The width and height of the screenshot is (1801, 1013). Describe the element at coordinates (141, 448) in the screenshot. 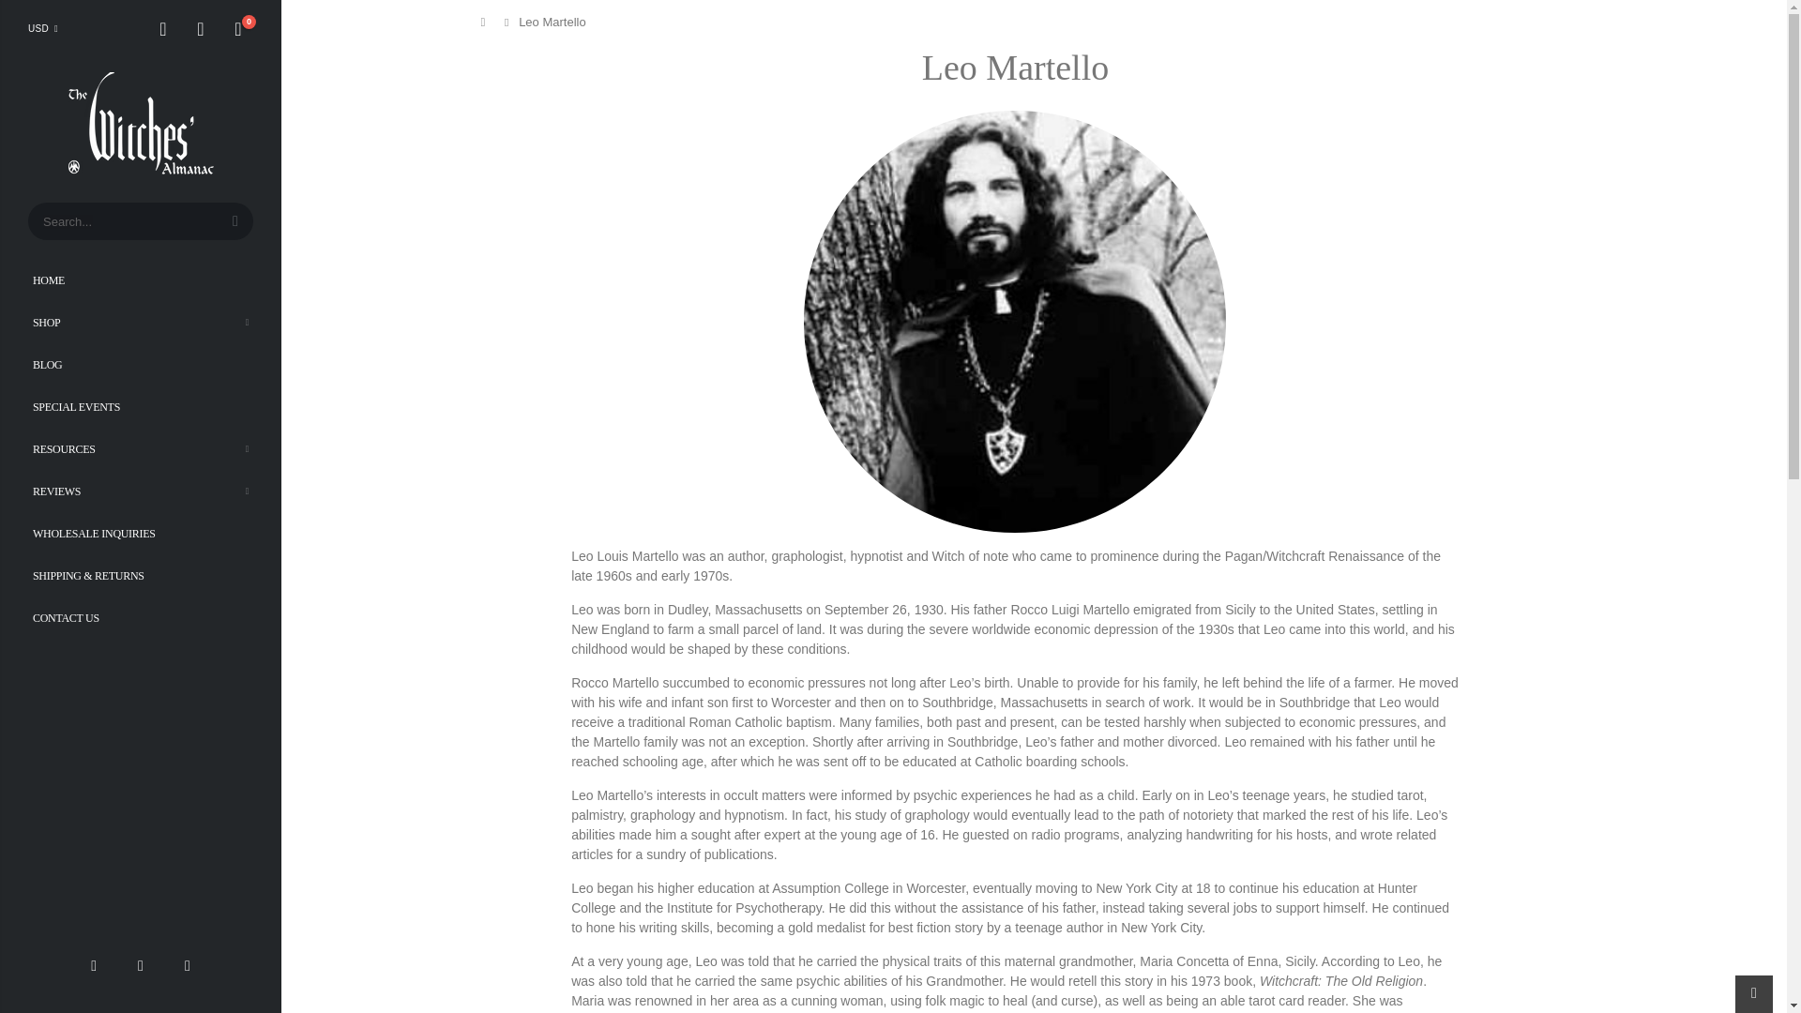

I see `RESOURCES` at that location.